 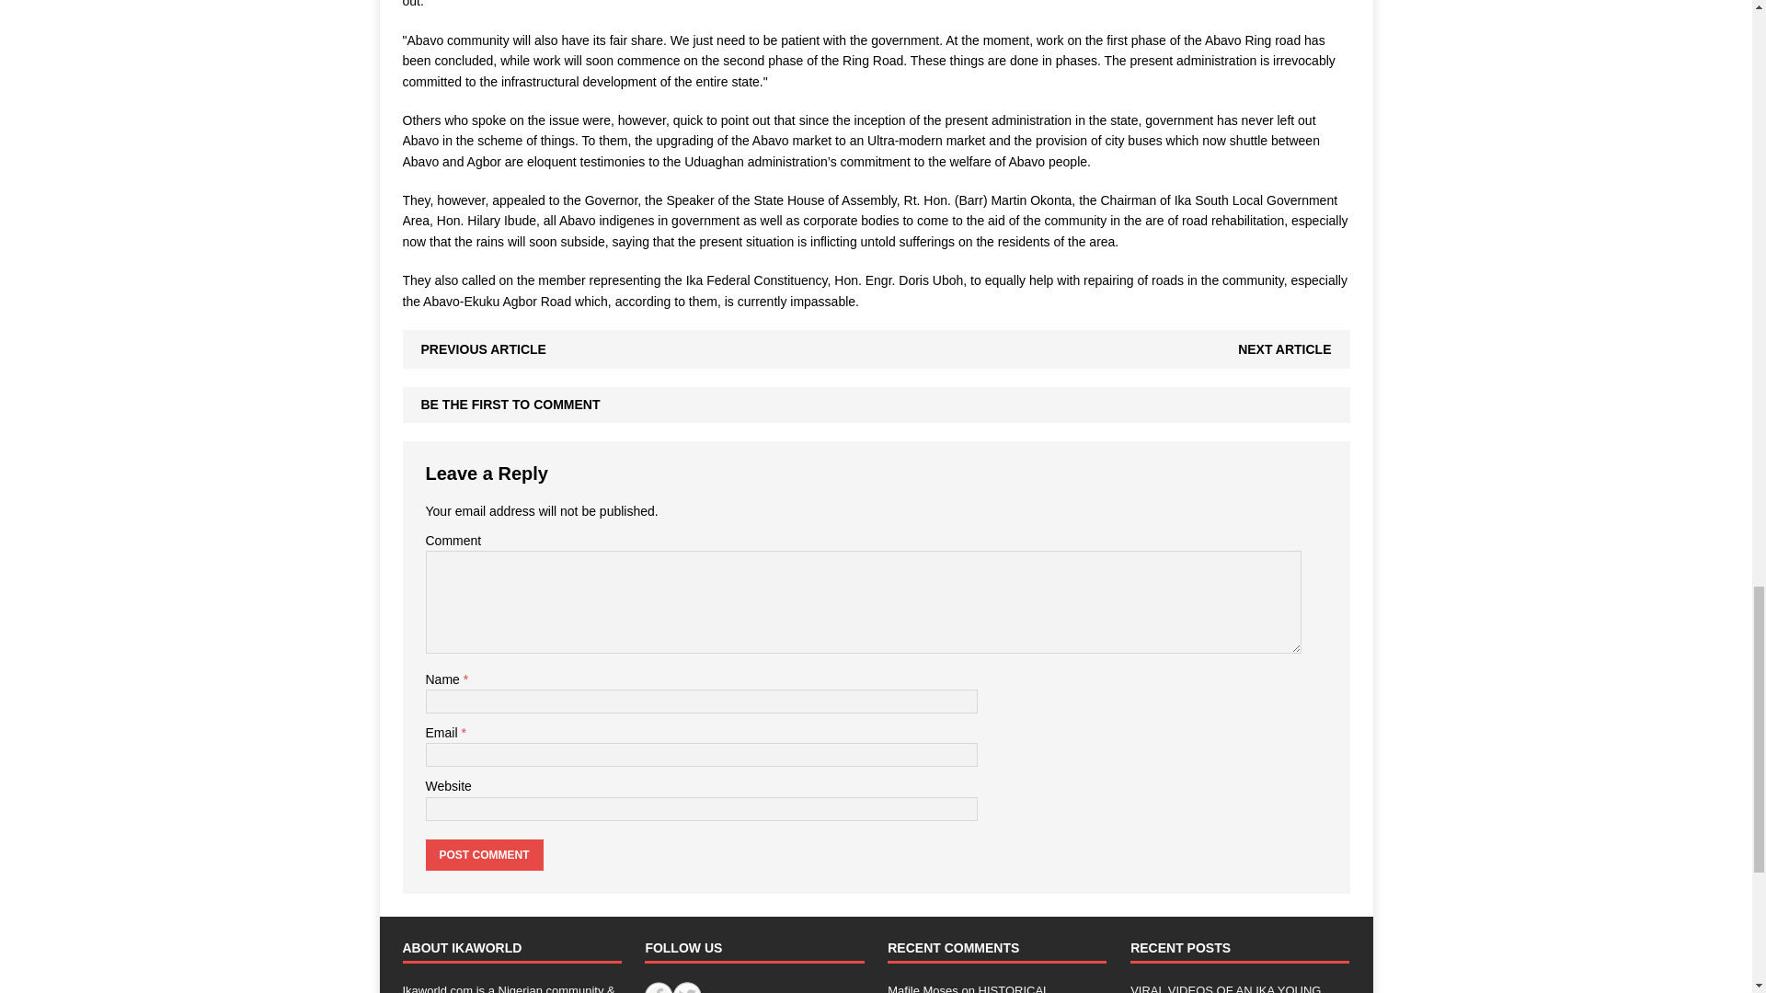 What do you see at coordinates (1284, 348) in the screenshot?
I see `NEXT ARTICLE` at bounding box center [1284, 348].